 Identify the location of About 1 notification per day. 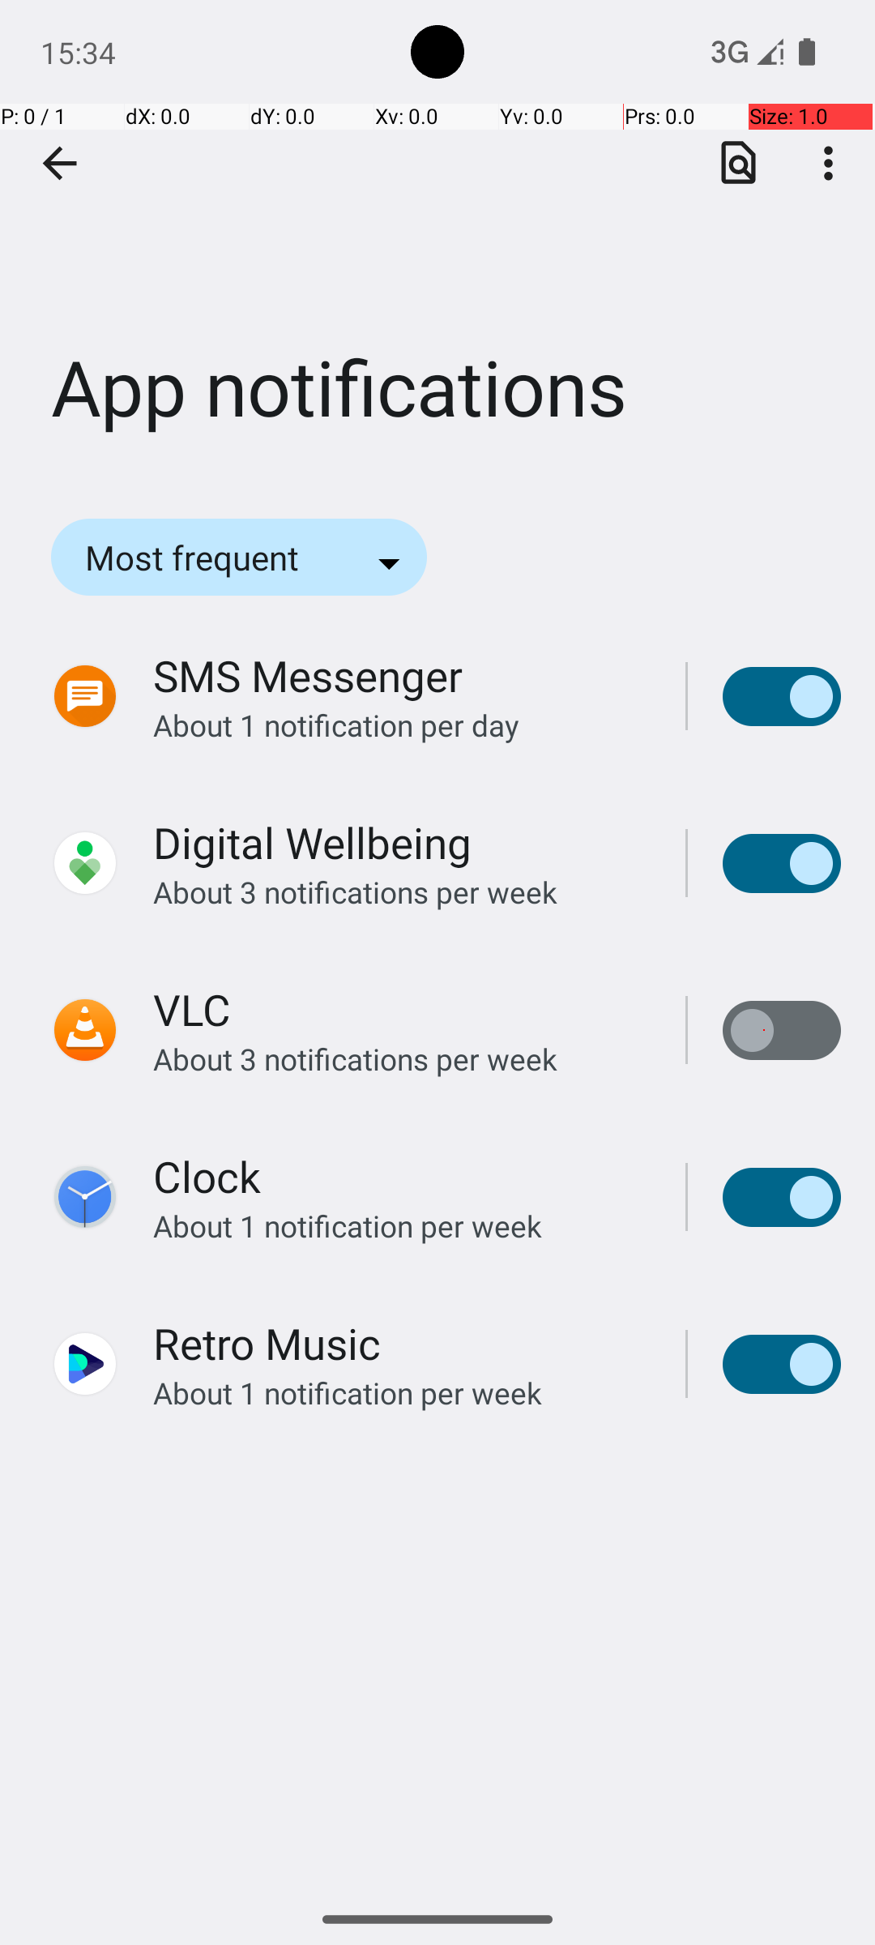
(402, 725).